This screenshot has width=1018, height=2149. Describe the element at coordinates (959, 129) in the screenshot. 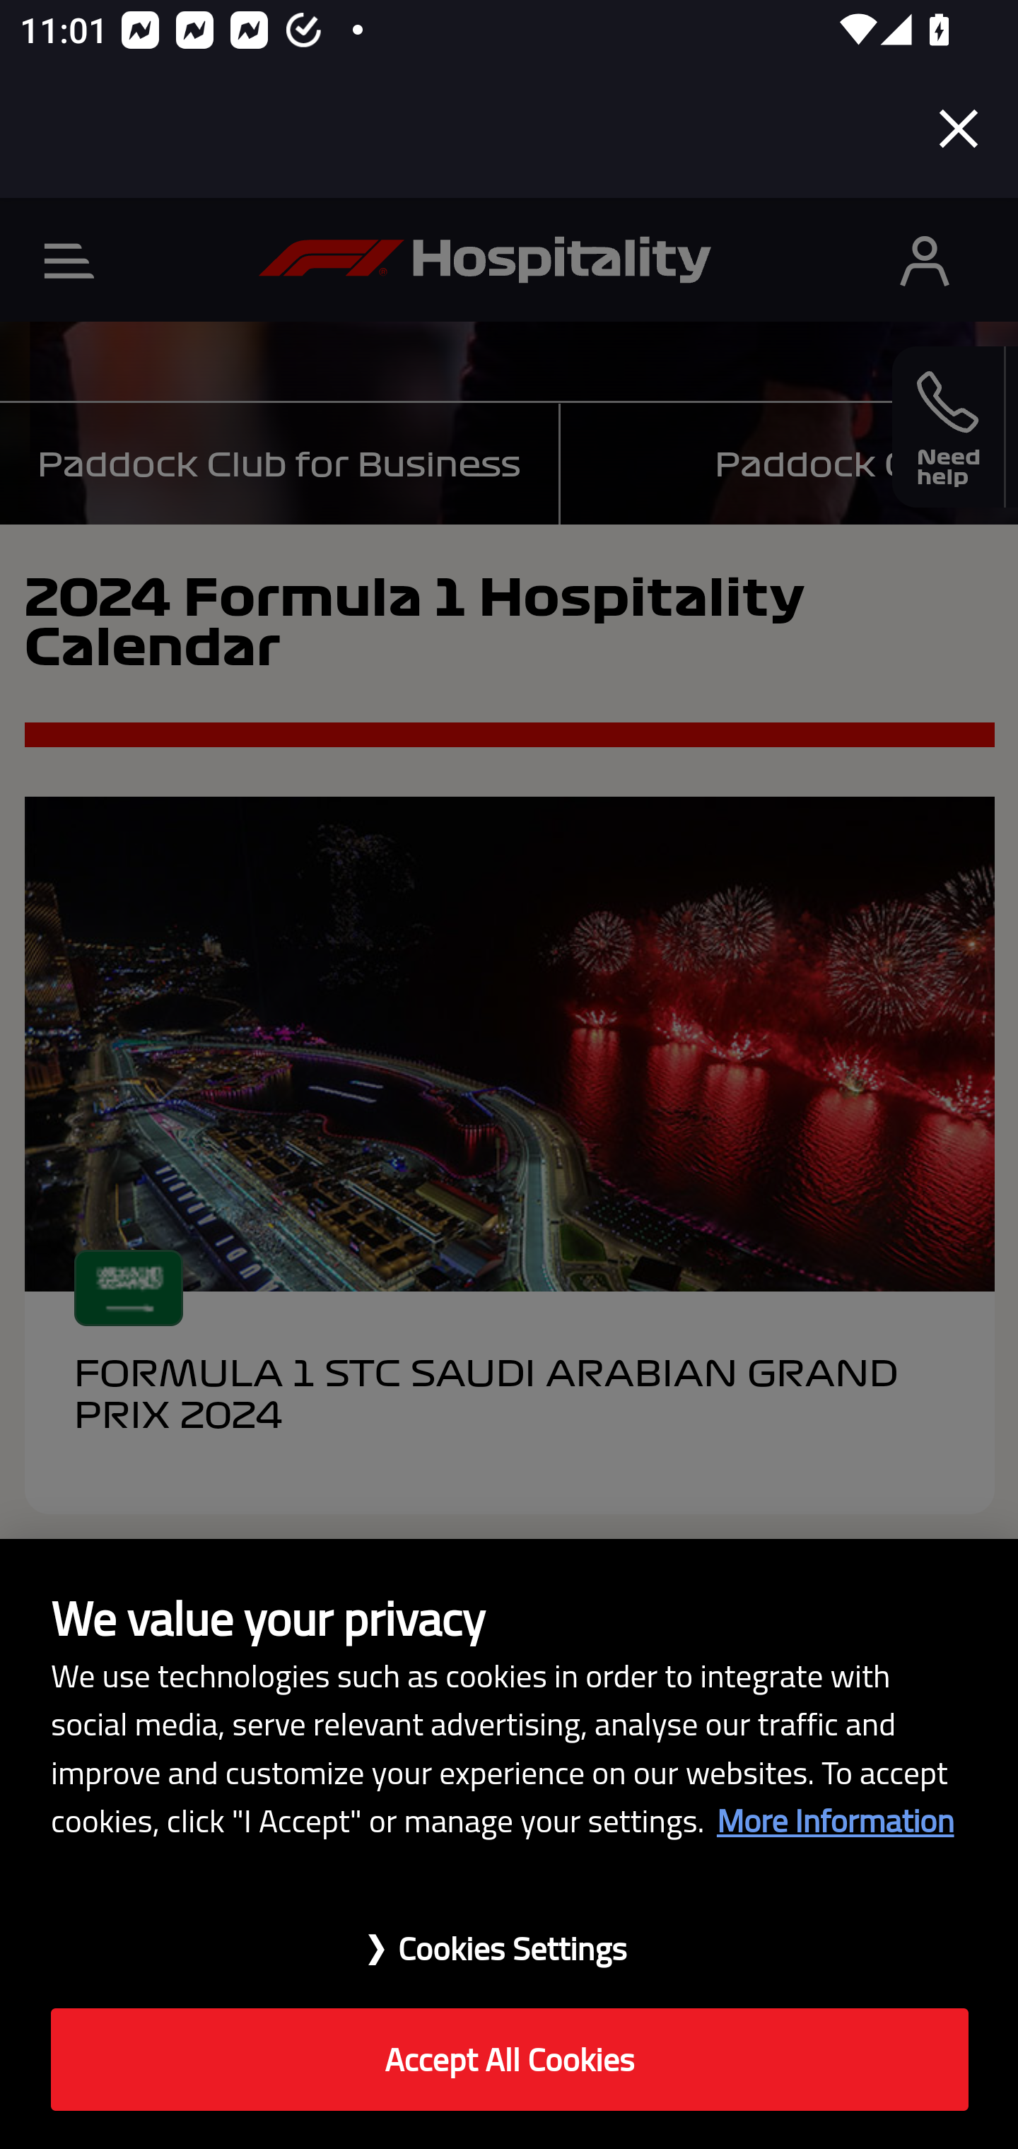

I see `Close` at that location.